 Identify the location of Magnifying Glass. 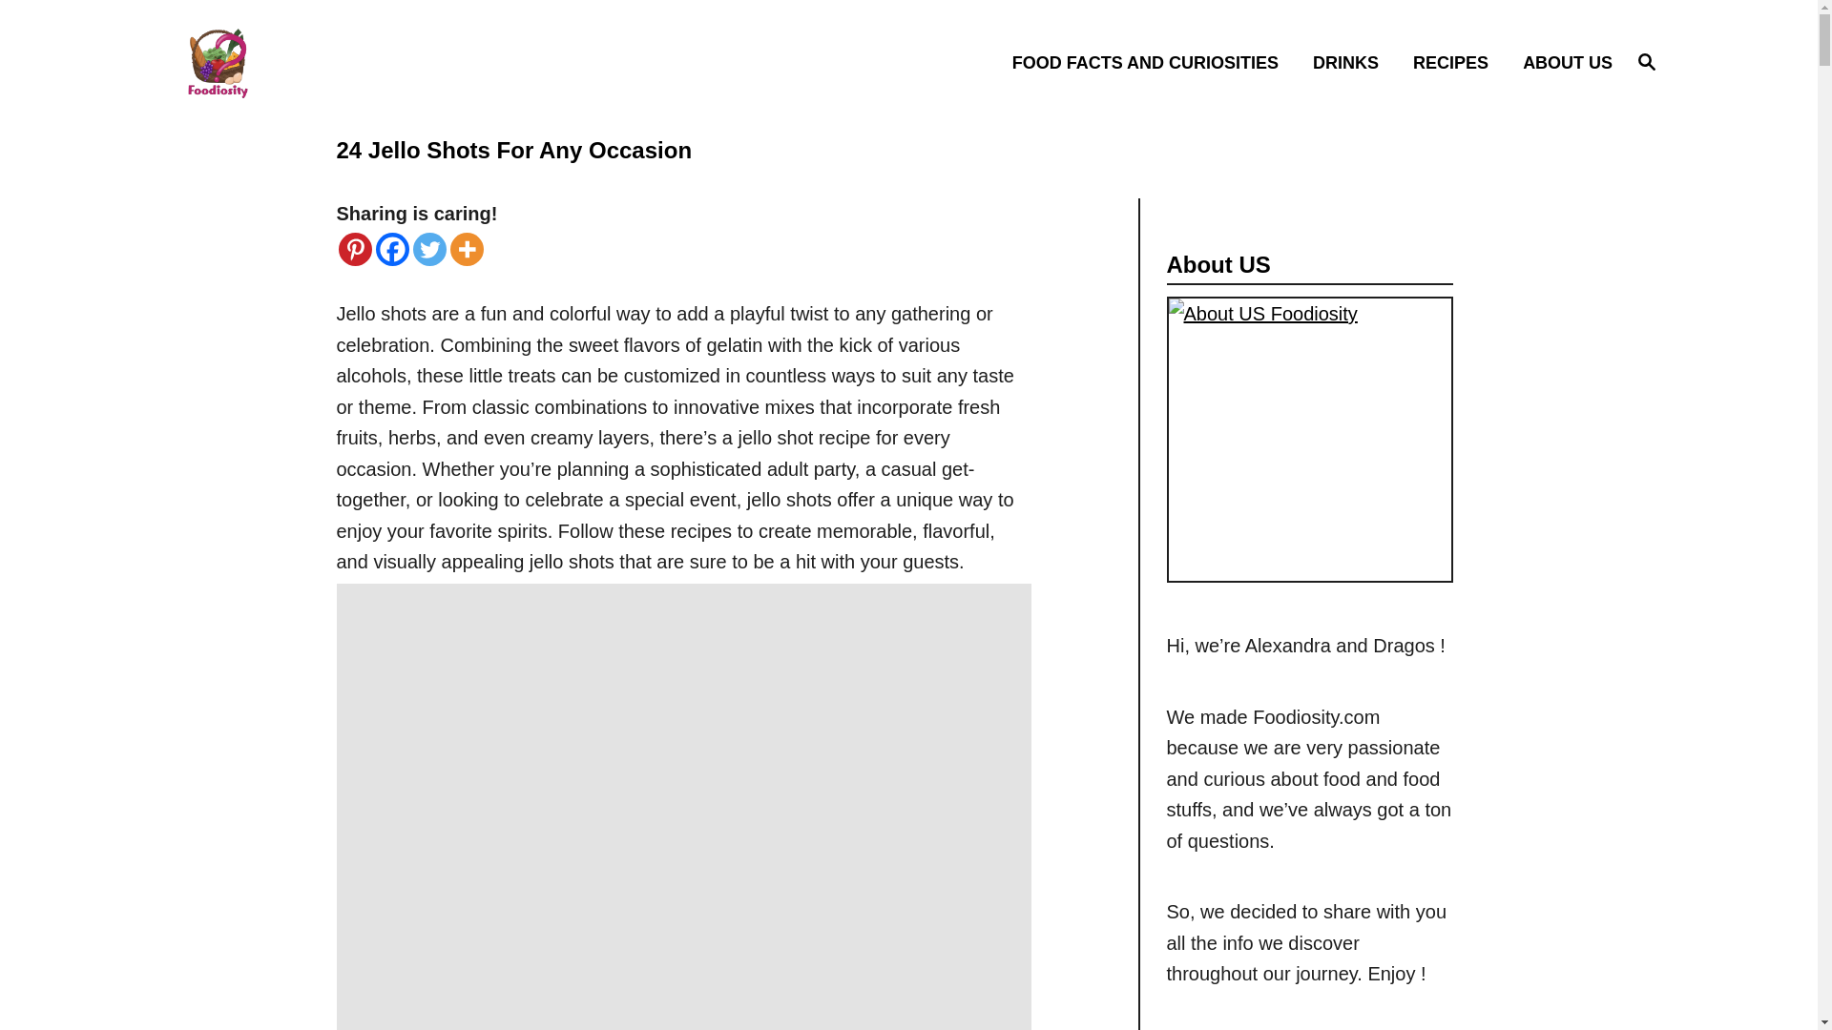
(1647, 60).